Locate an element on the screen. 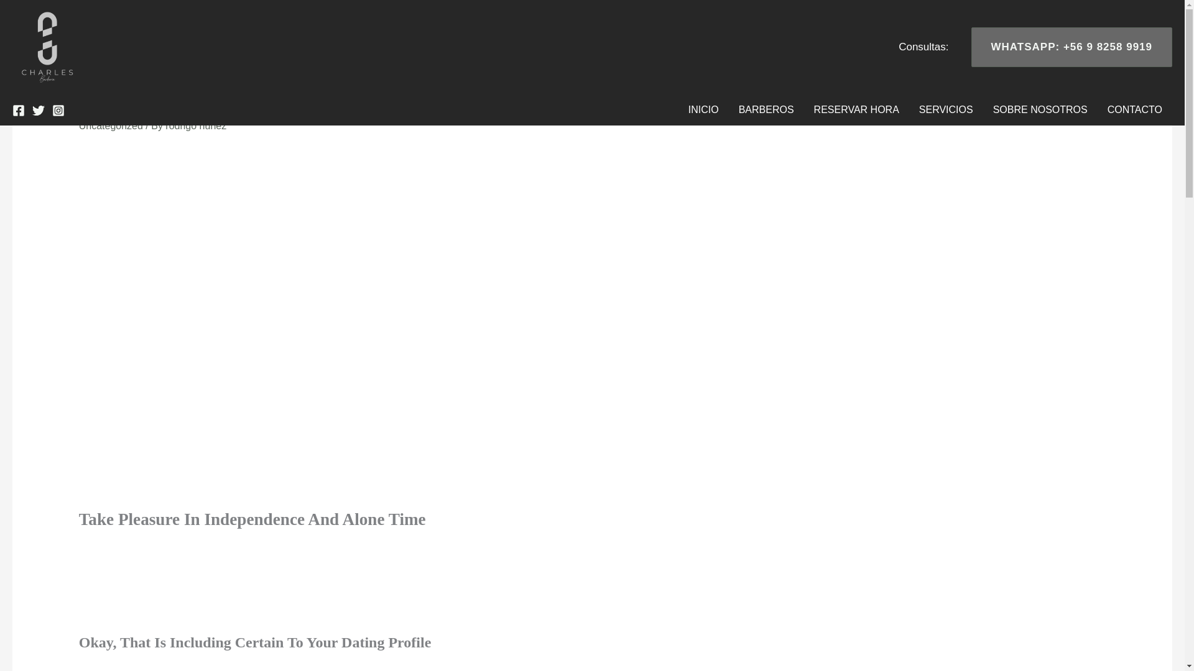  rodrigo nunez is located at coordinates (196, 126).